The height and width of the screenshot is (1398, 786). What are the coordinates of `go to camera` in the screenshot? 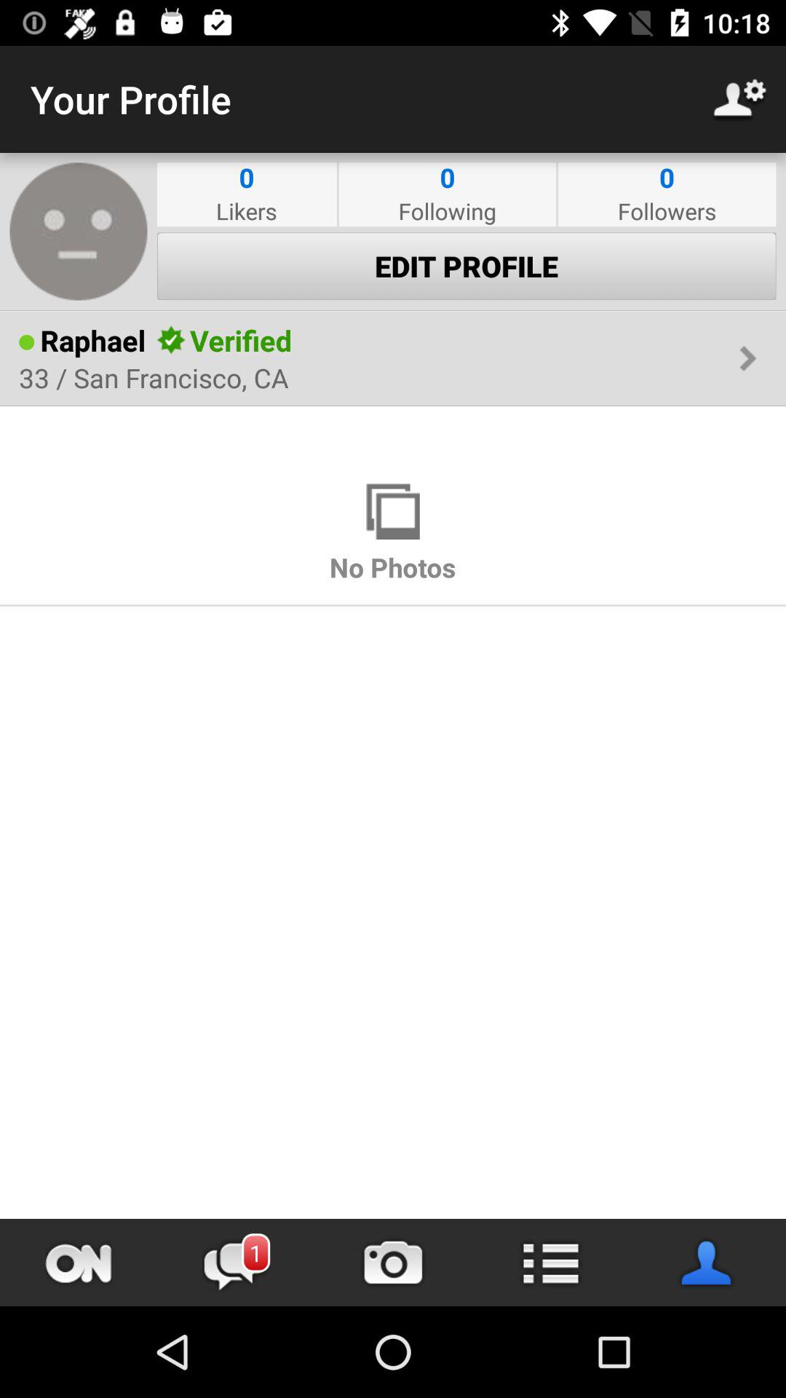 It's located at (393, 1263).